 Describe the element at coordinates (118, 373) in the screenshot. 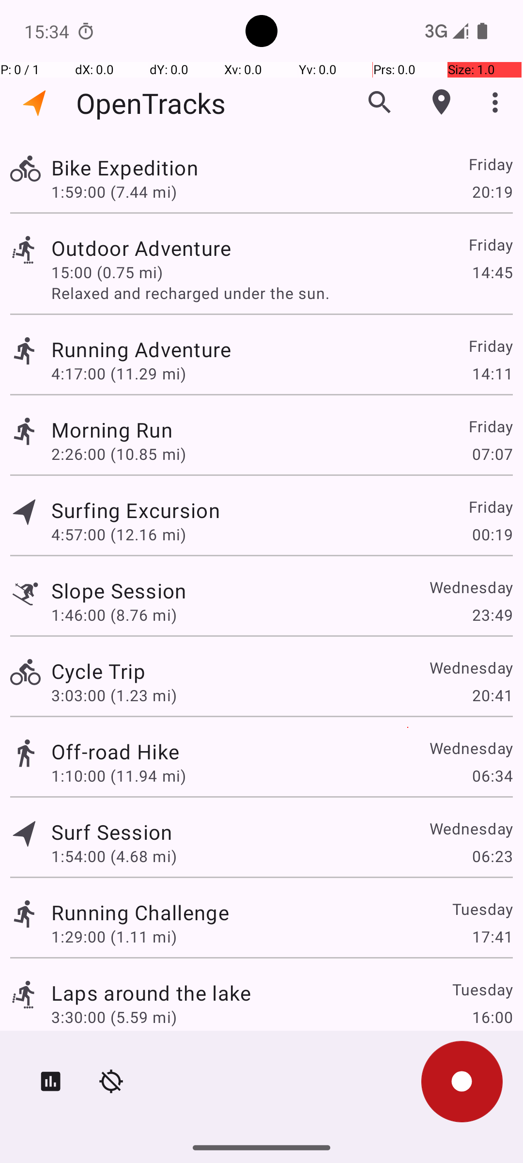

I see `4:17:00 (11.29 mi)` at that location.